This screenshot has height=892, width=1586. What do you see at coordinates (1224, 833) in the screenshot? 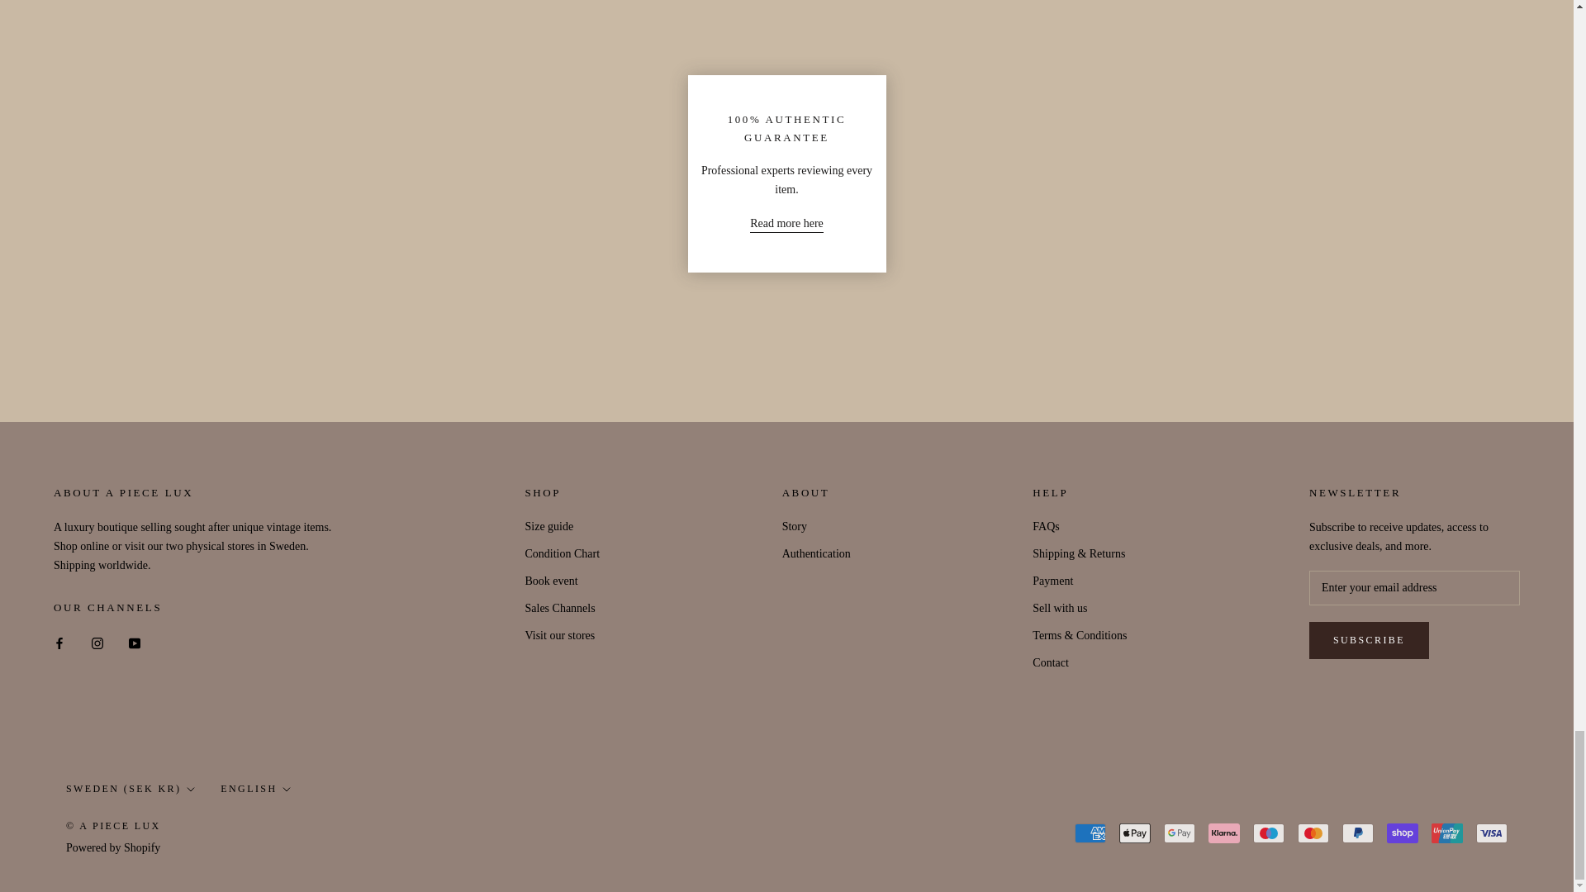
I see `Klarna` at bounding box center [1224, 833].